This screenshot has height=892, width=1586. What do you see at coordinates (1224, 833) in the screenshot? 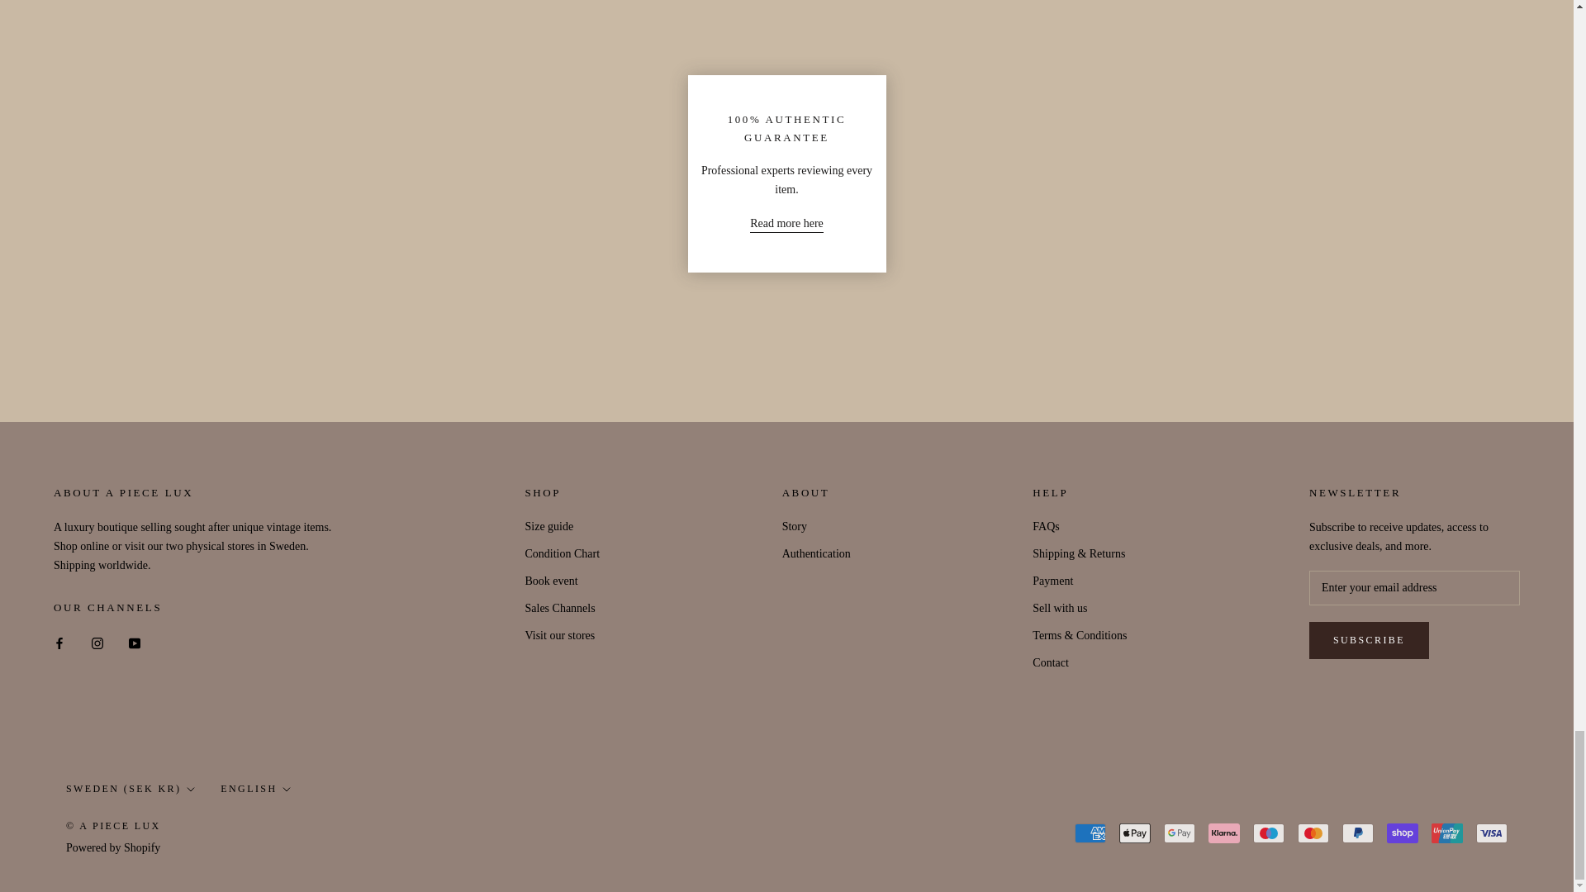
I see `Klarna` at bounding box center [1224, 833].